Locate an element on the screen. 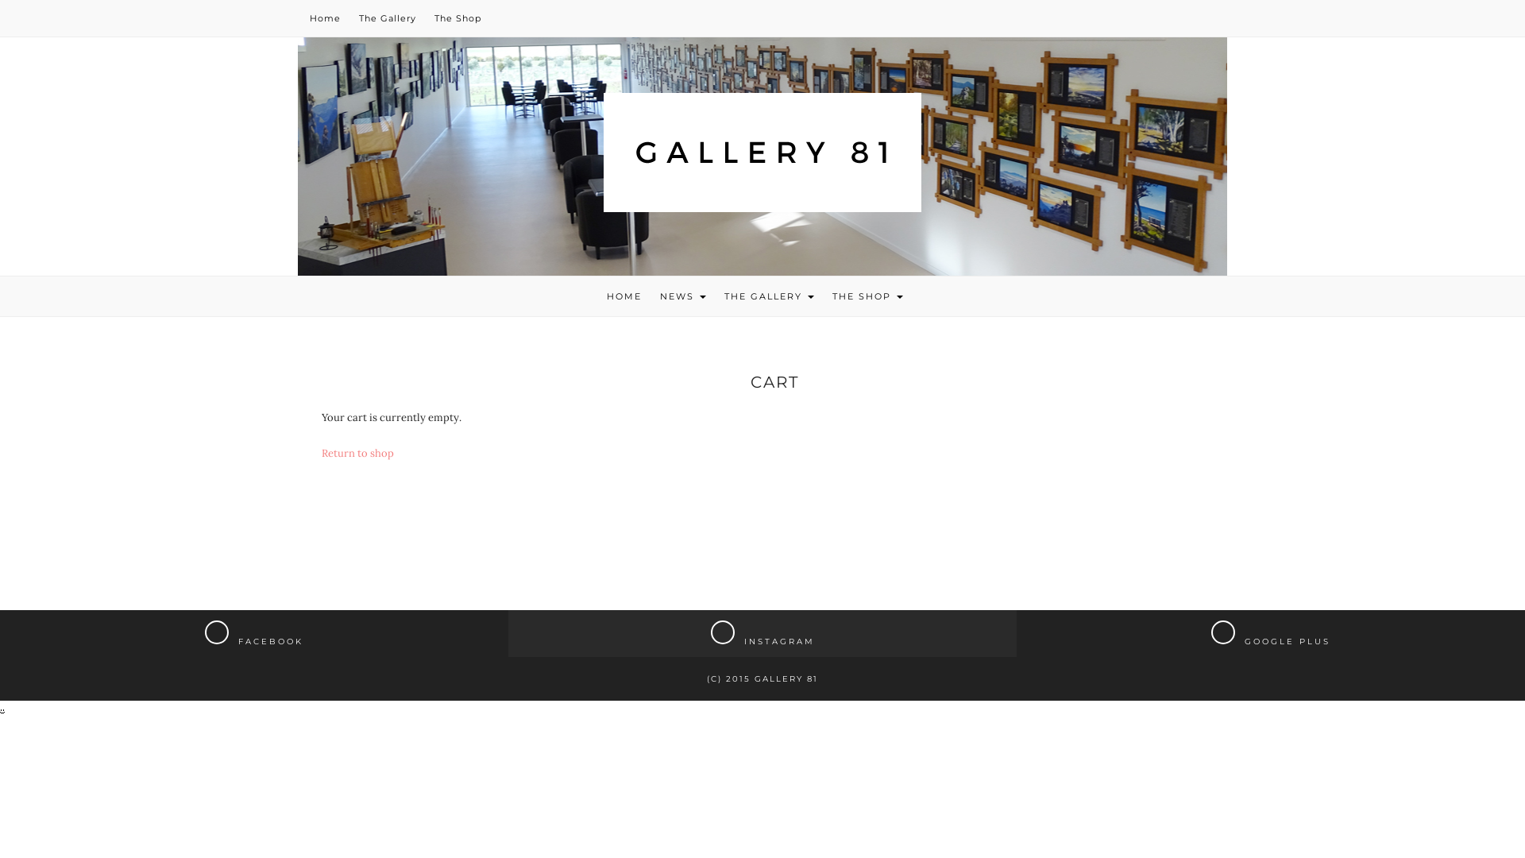    INSTAGRAM is located at coordinates (762, 634).